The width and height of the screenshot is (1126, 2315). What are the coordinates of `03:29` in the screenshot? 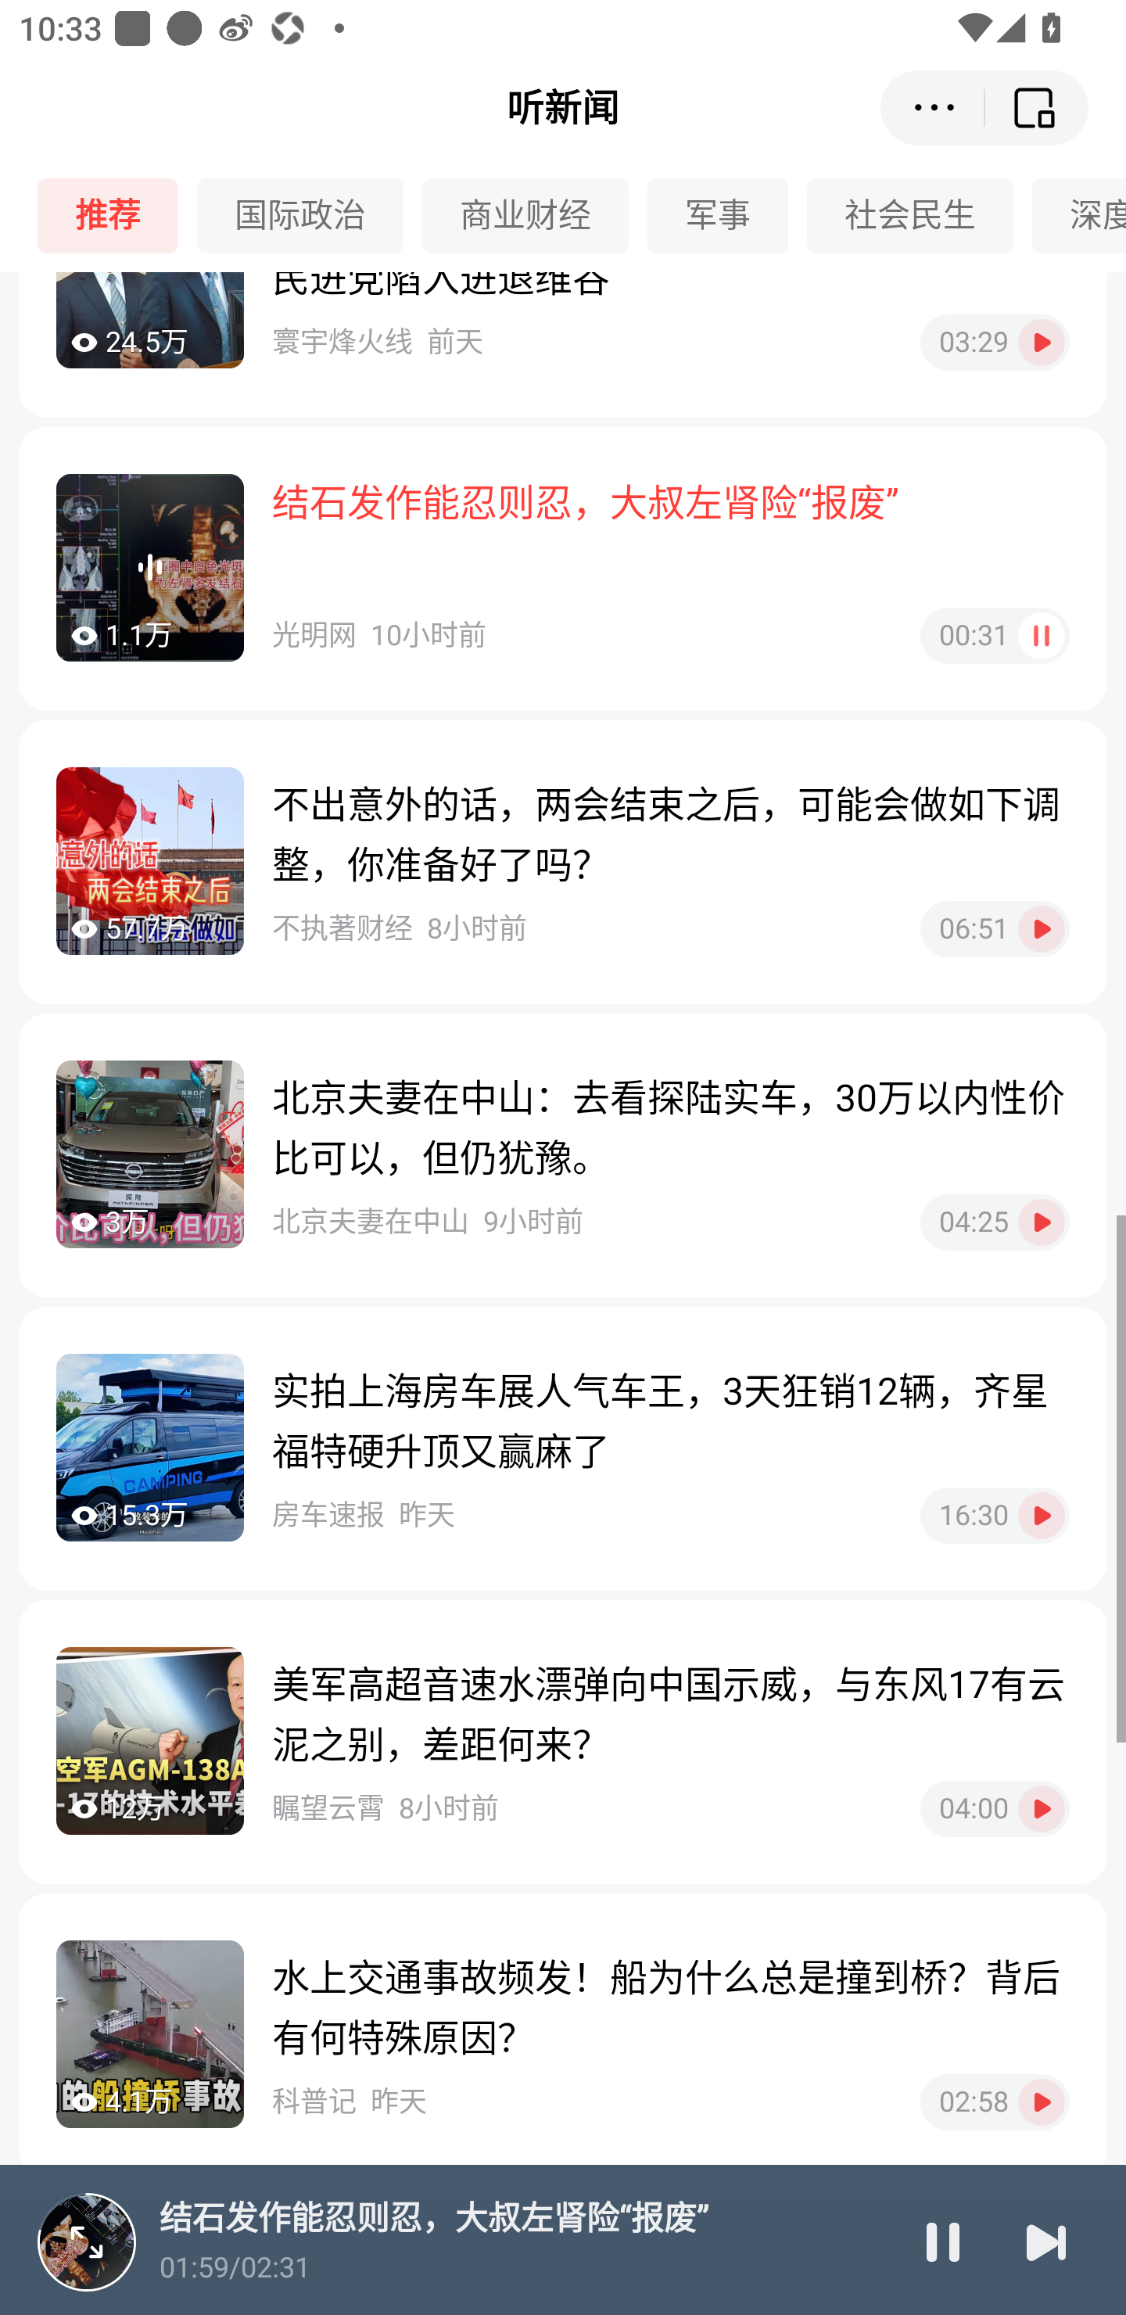 It's located at (995, 343).